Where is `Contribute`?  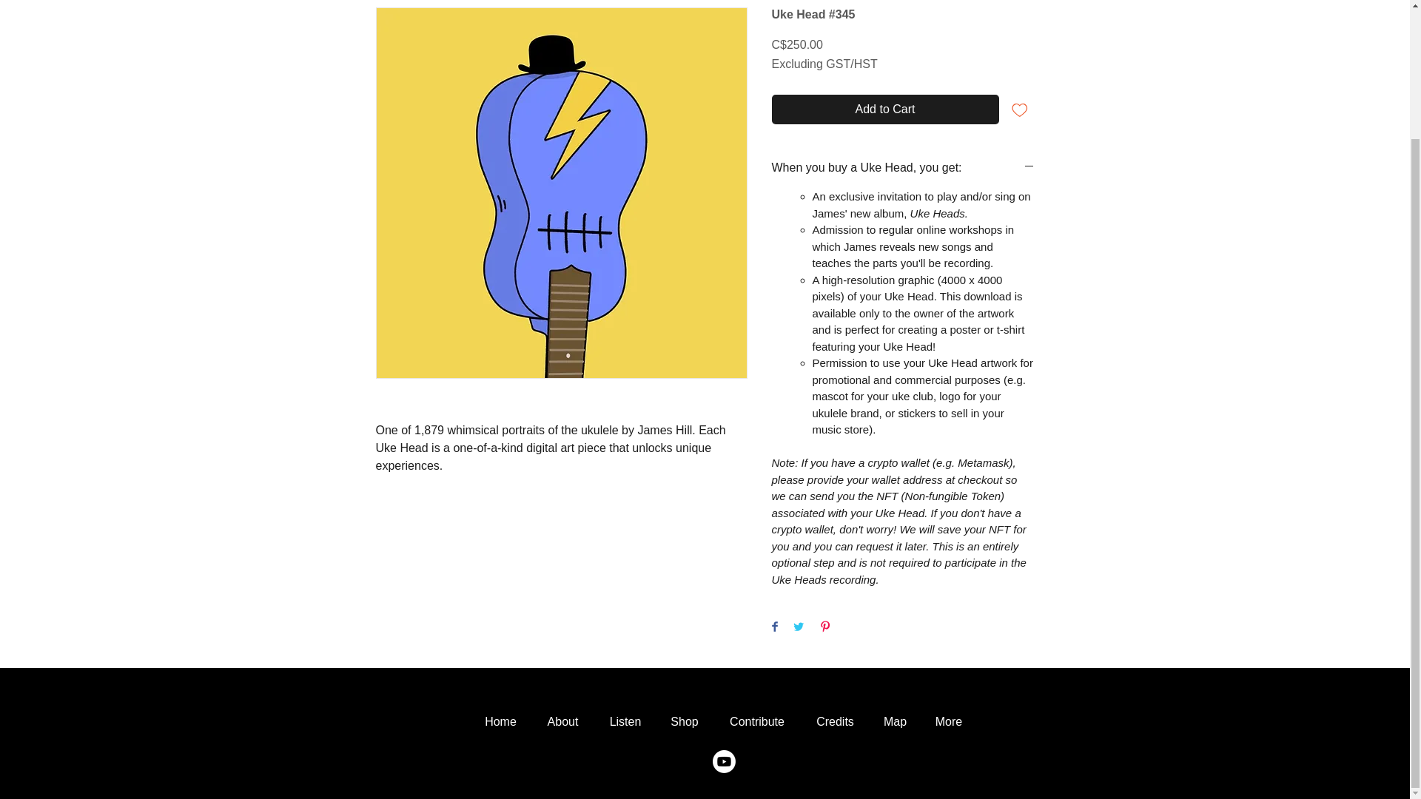
Contribute is located at coordinates (756, 722).